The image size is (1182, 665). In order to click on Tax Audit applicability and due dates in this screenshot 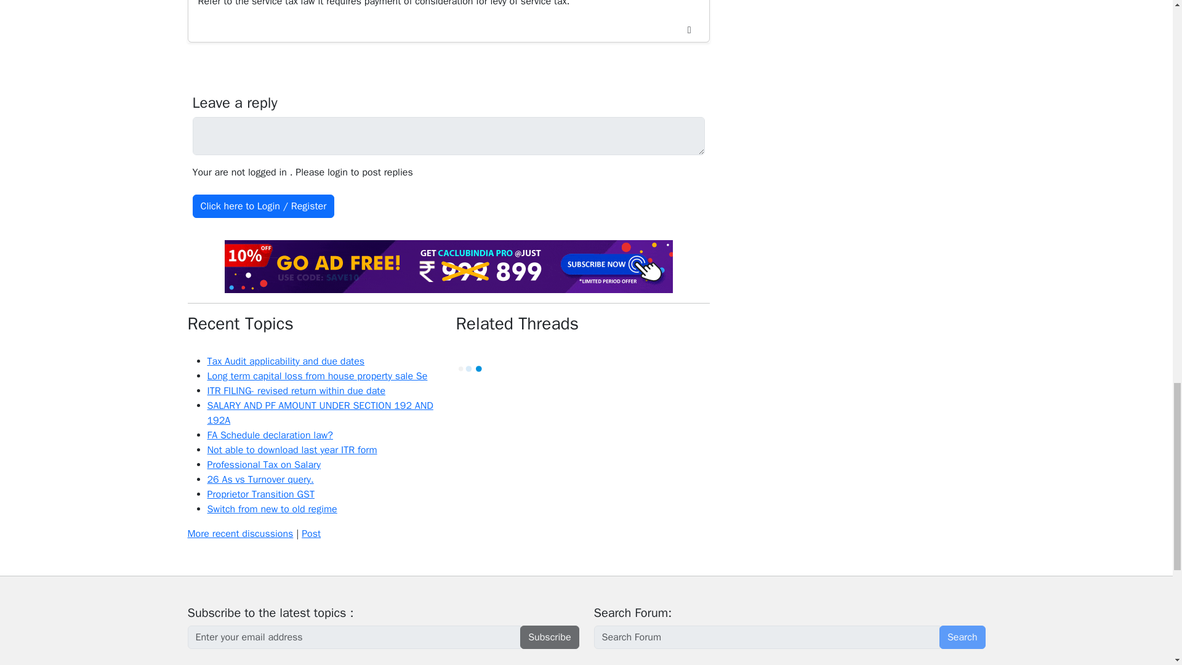, I will do `click(286, 361)`.